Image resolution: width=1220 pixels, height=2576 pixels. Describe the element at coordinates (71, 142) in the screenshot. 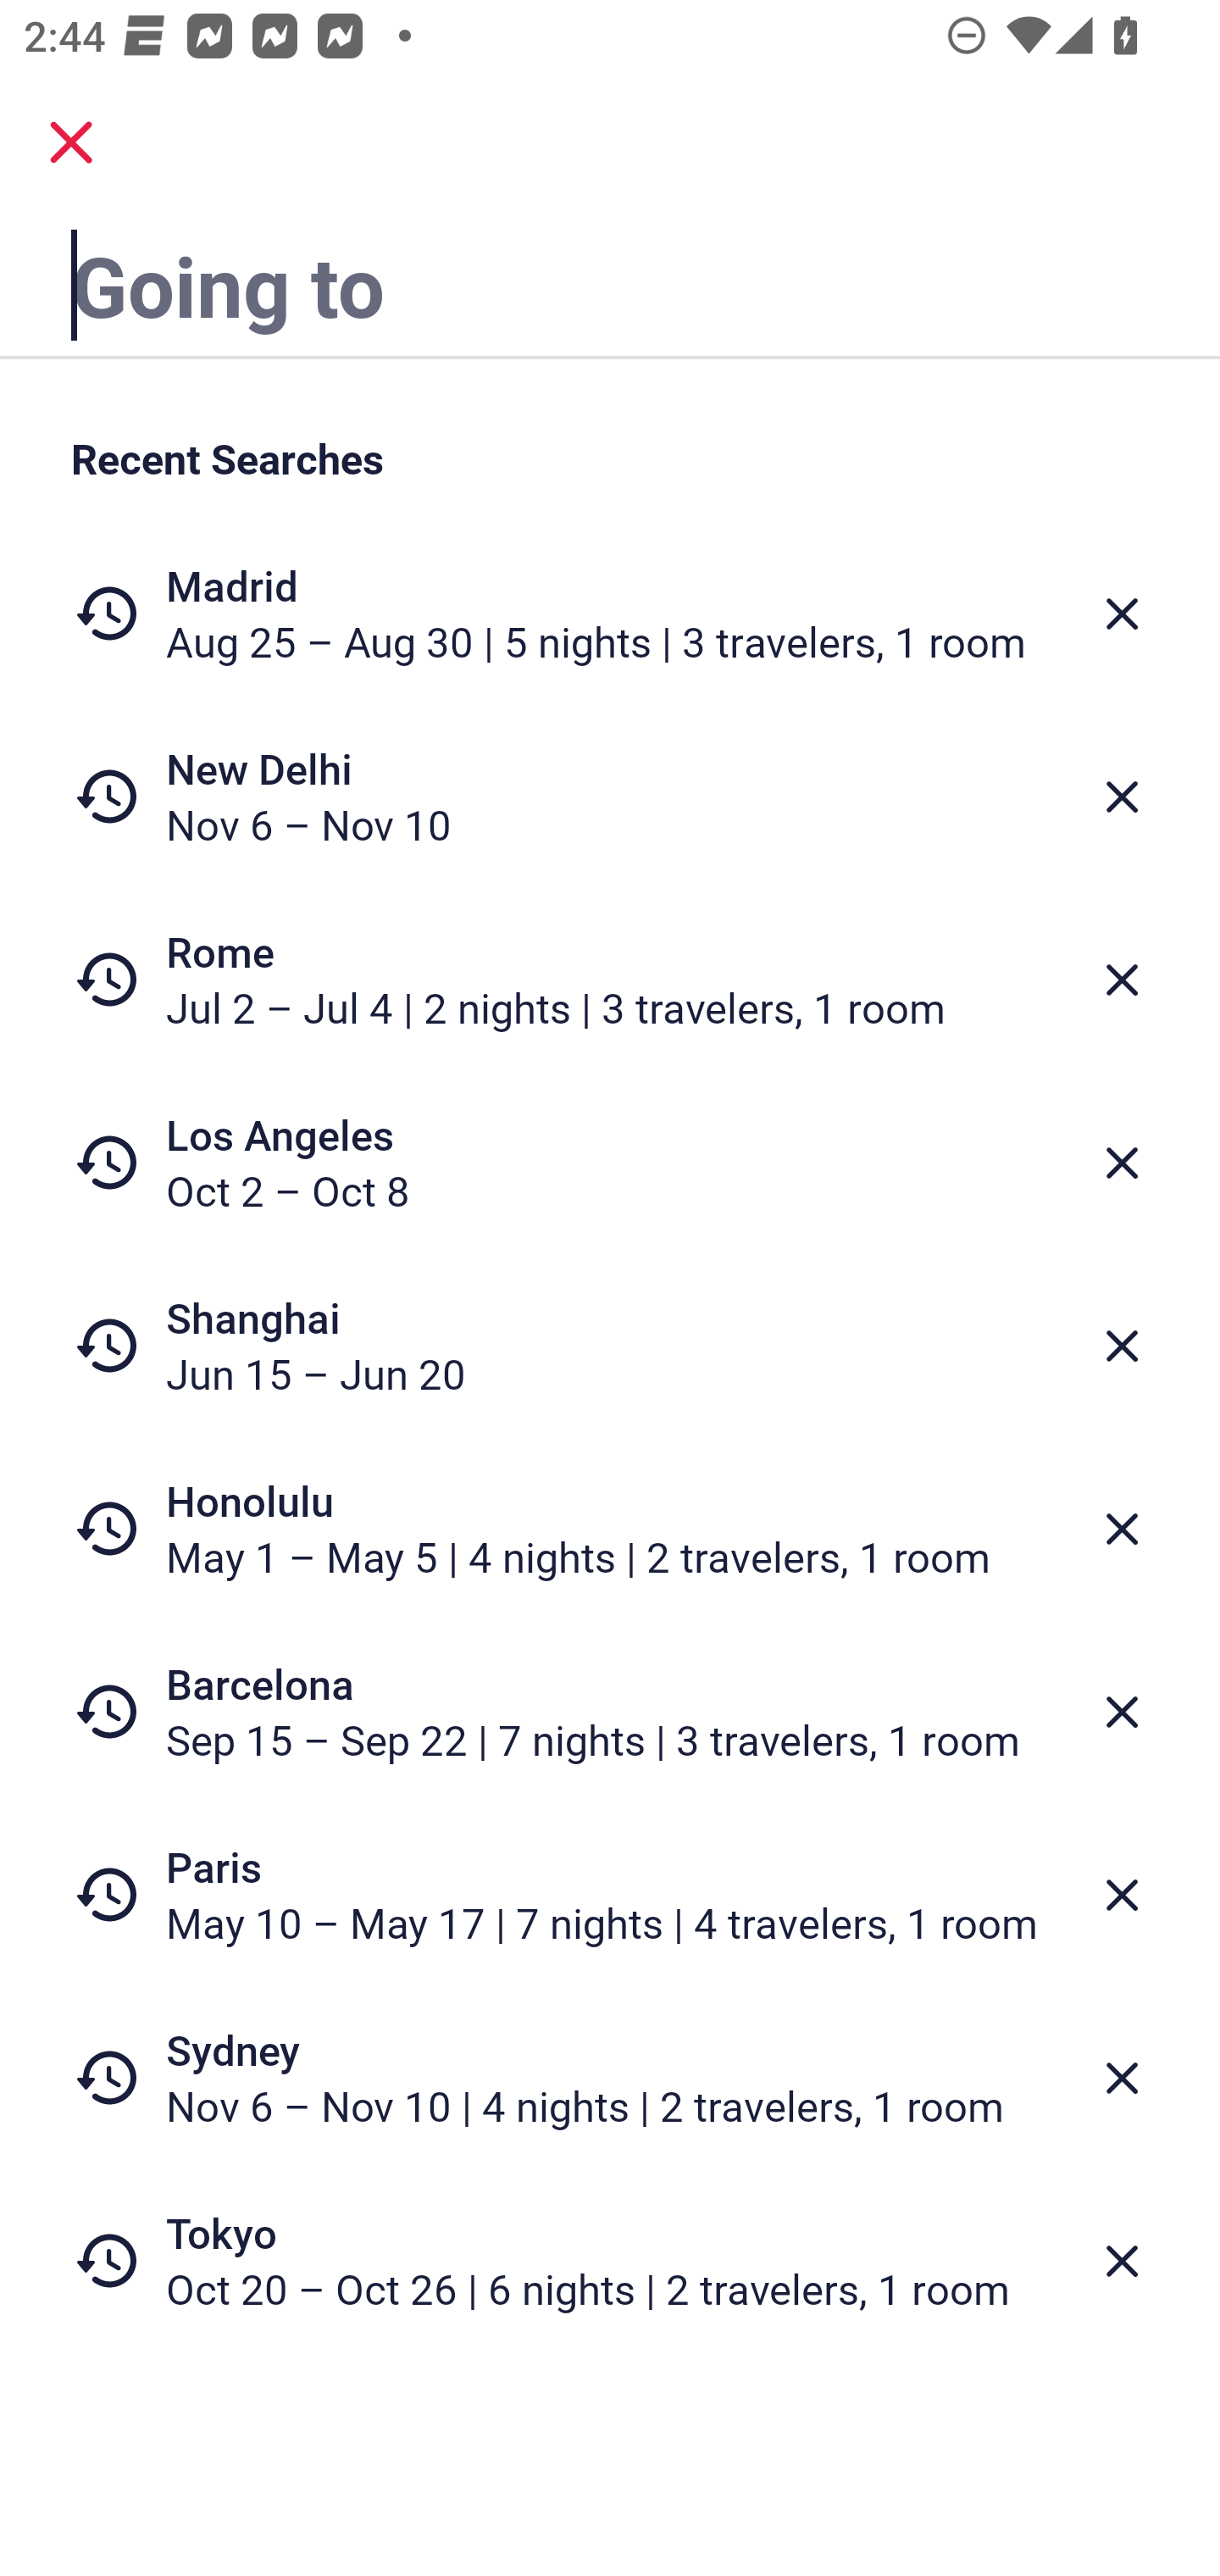

I see `close.` at that location.